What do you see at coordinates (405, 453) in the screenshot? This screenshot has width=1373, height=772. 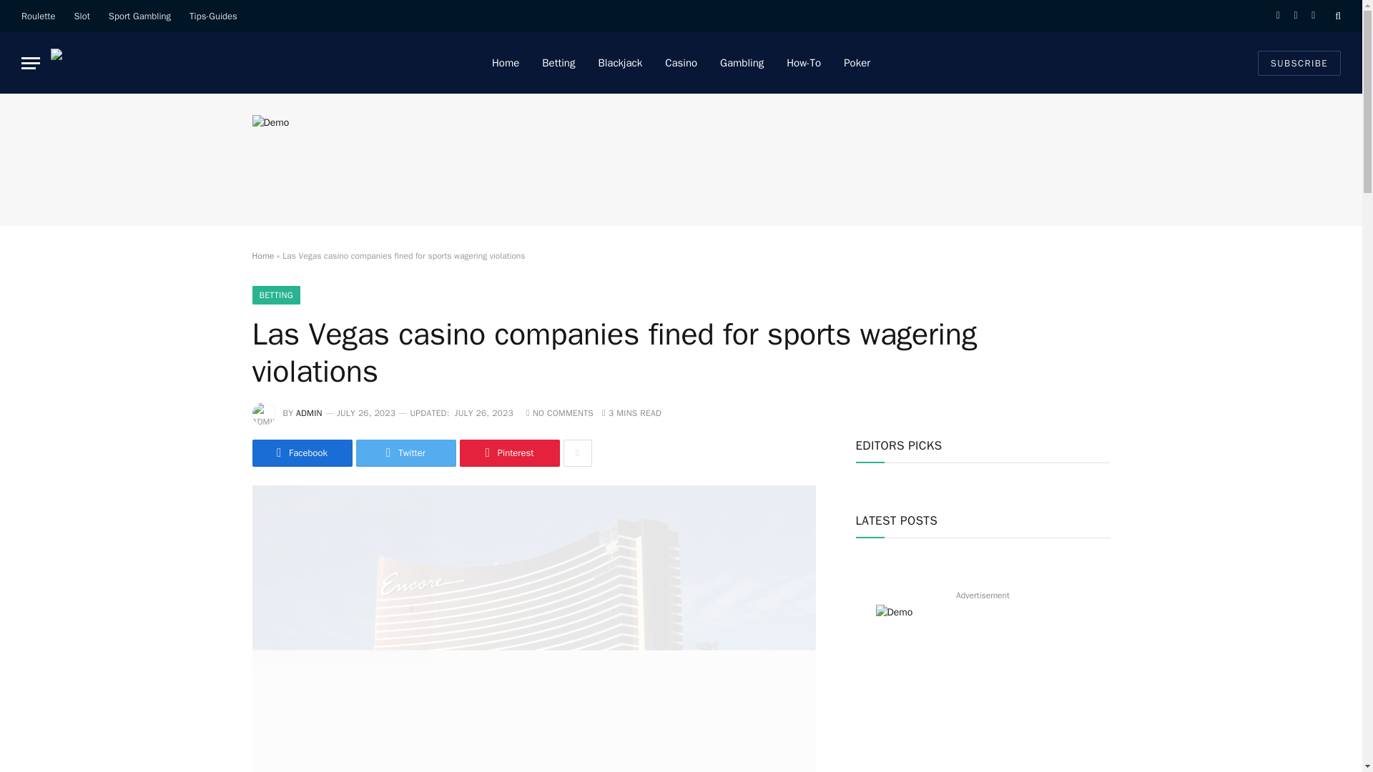 I see `Share on Twitter` at bounding box center [405, 453].